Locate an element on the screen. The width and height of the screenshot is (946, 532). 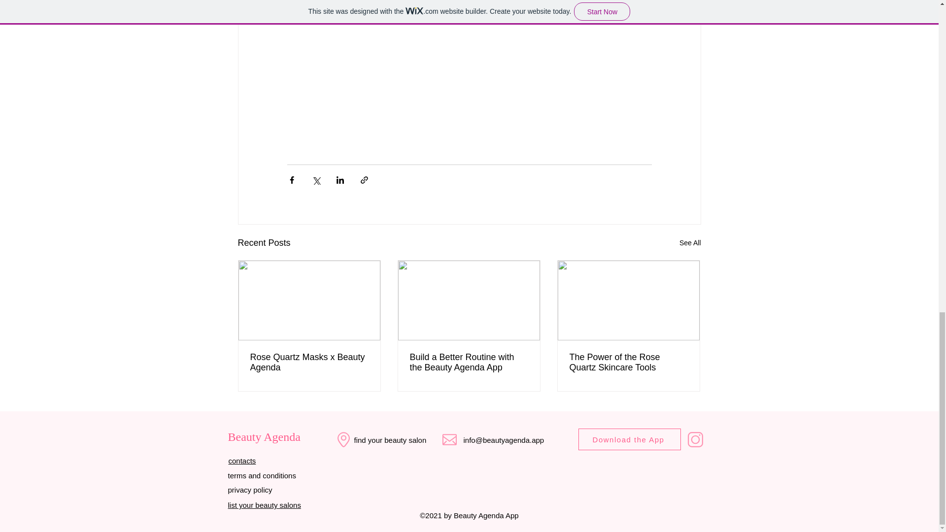
Beauty Agenda is located at coordinates (264, 436).